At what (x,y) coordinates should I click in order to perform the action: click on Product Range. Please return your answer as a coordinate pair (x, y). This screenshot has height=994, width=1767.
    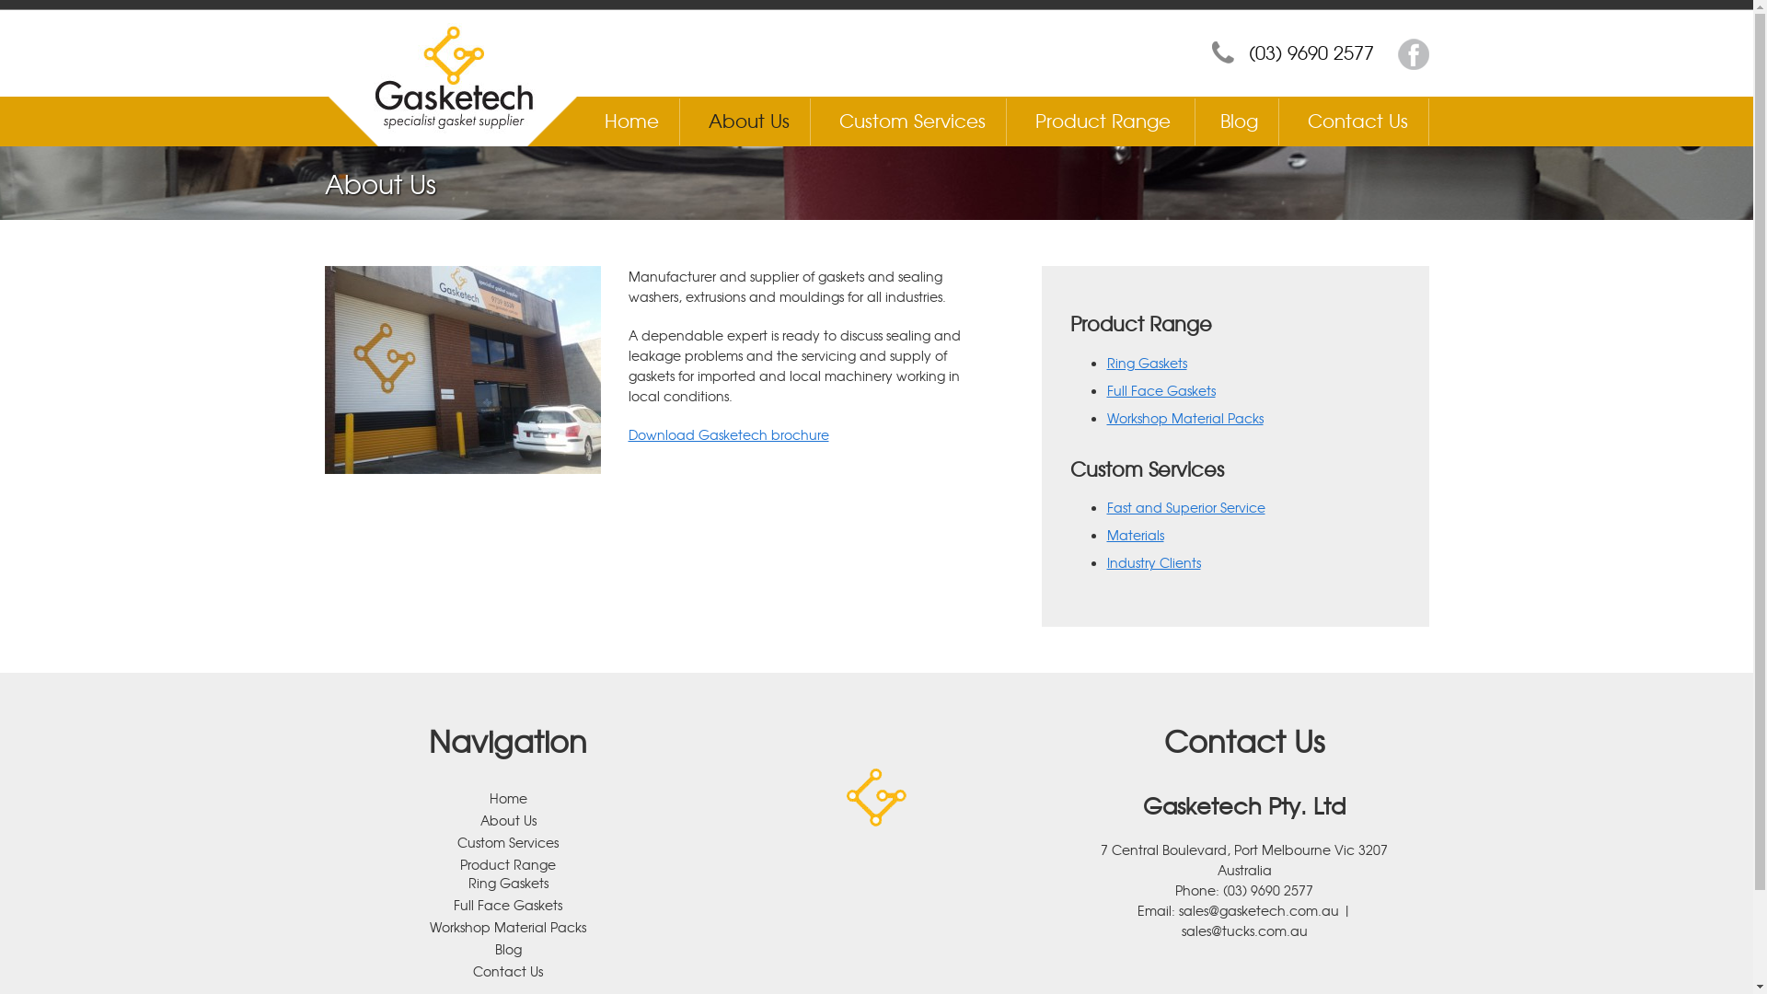
    Looking at the image, I should click on (1103, 120).